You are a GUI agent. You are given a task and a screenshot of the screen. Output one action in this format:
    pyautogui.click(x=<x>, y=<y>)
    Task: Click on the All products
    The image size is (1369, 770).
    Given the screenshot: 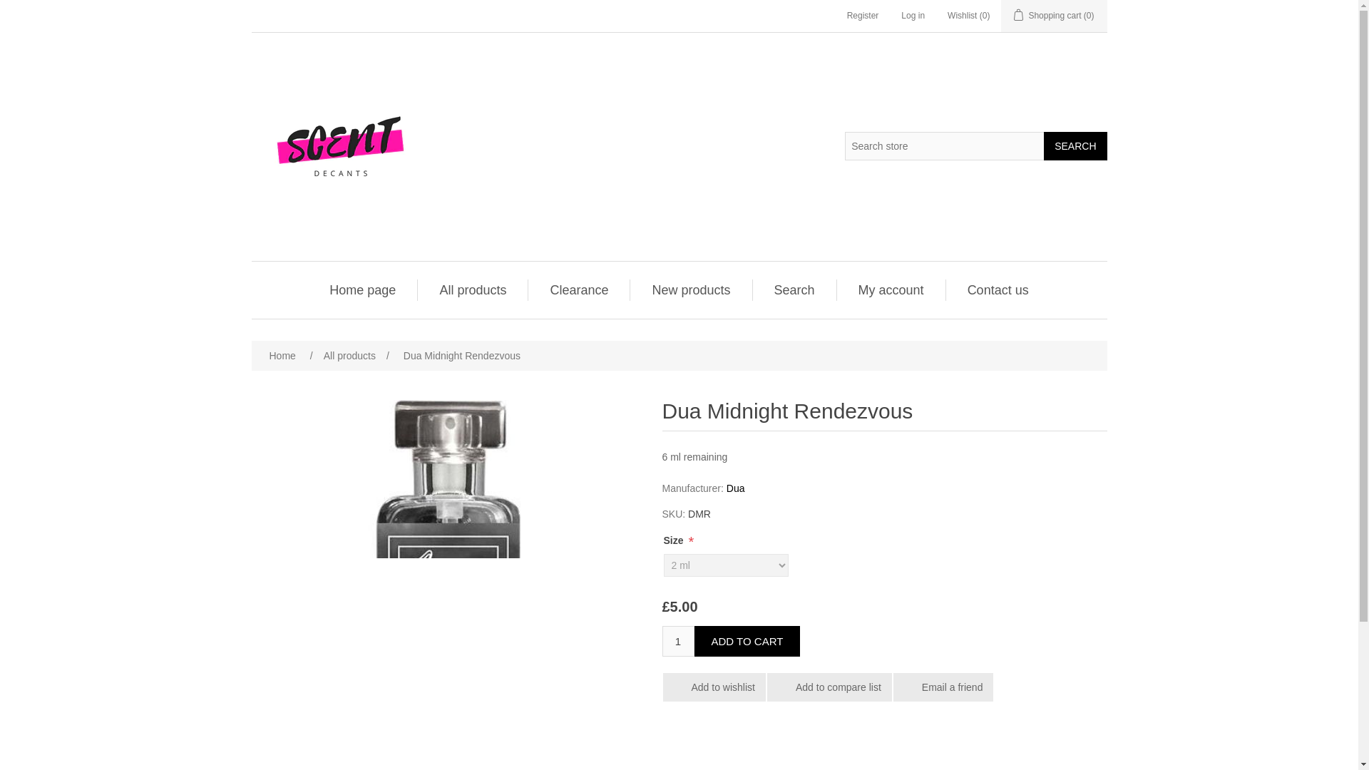 What is the action you would take?
    pyautogui.click(x=473, y=290)
    